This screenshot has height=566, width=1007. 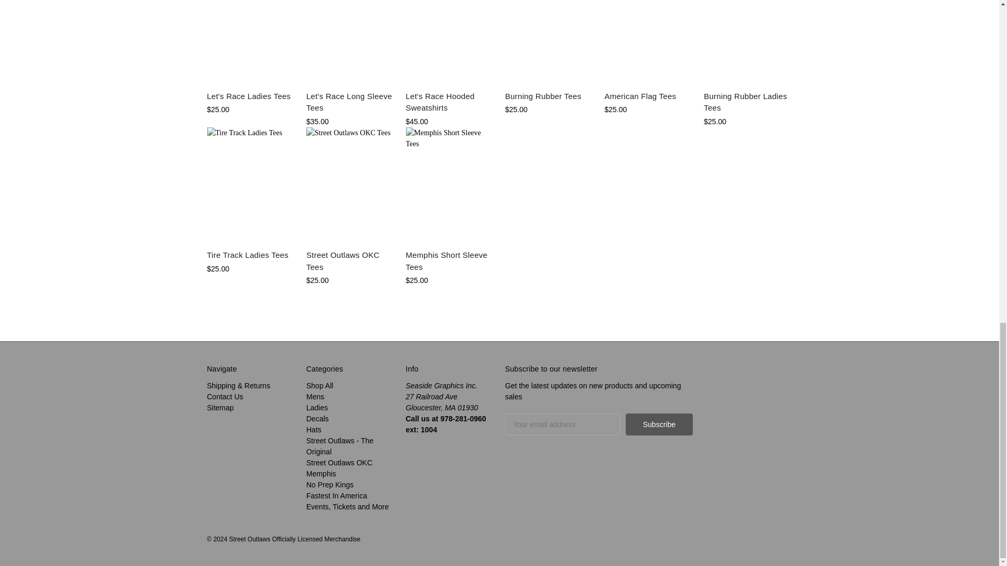 What do you see at coordinates (748, 42) in the screenshot?
I see `Burning Rubber Ladies Tees` at bounding box center [748, 42].